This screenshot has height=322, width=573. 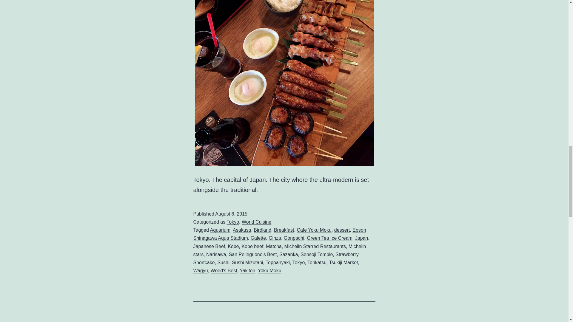 I want to click on Asakusa, so click(x=242, y=230).